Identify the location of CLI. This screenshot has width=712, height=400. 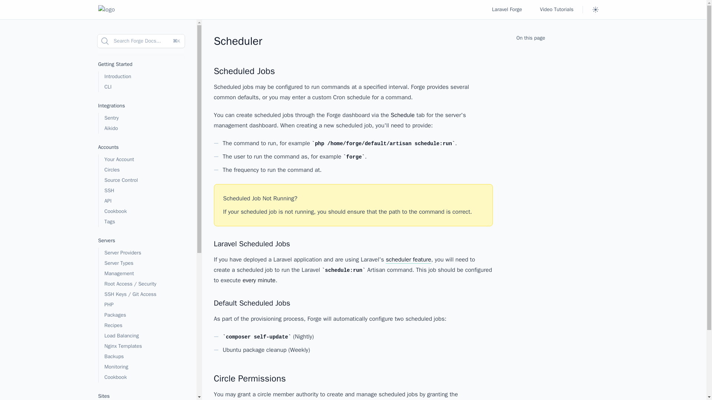
(141, 87).